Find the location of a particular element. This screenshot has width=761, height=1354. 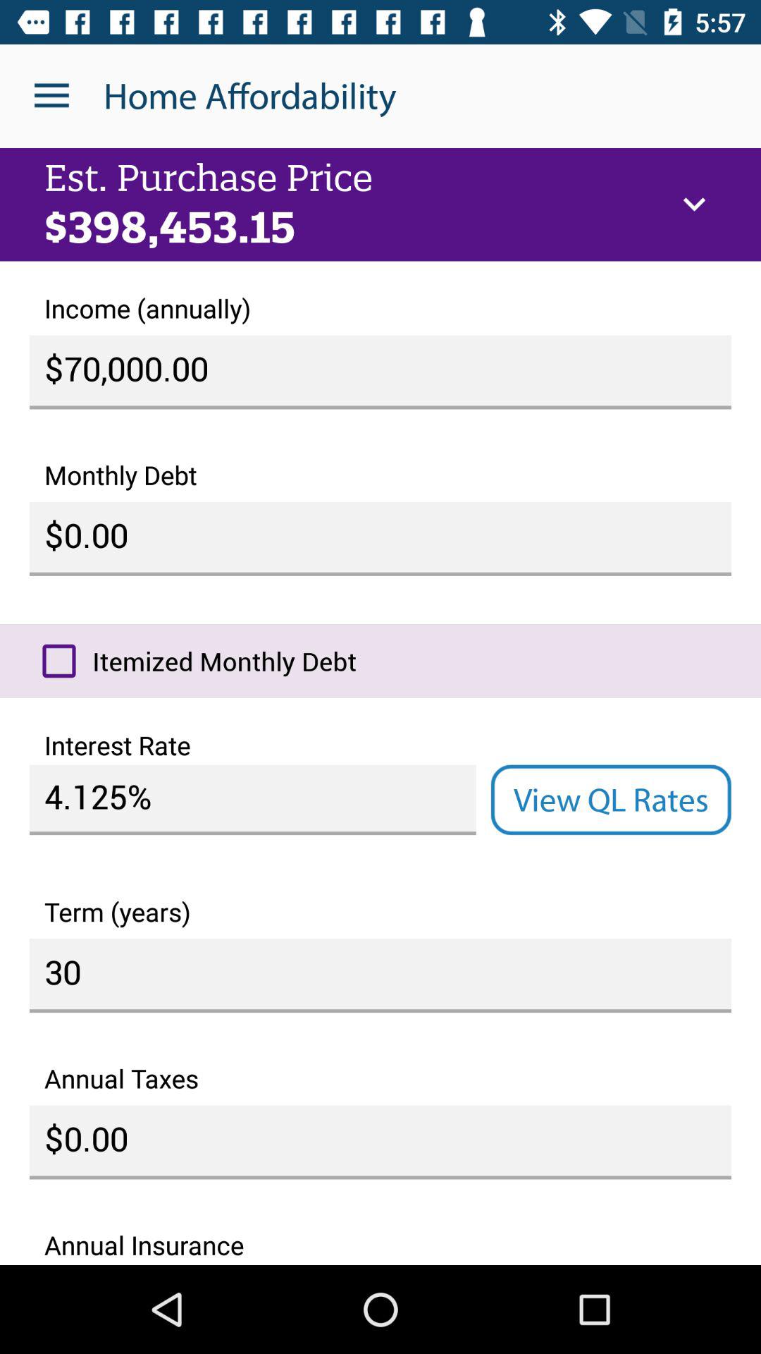

open icon above the income (annually) icon is located at coordinates (694, 205).